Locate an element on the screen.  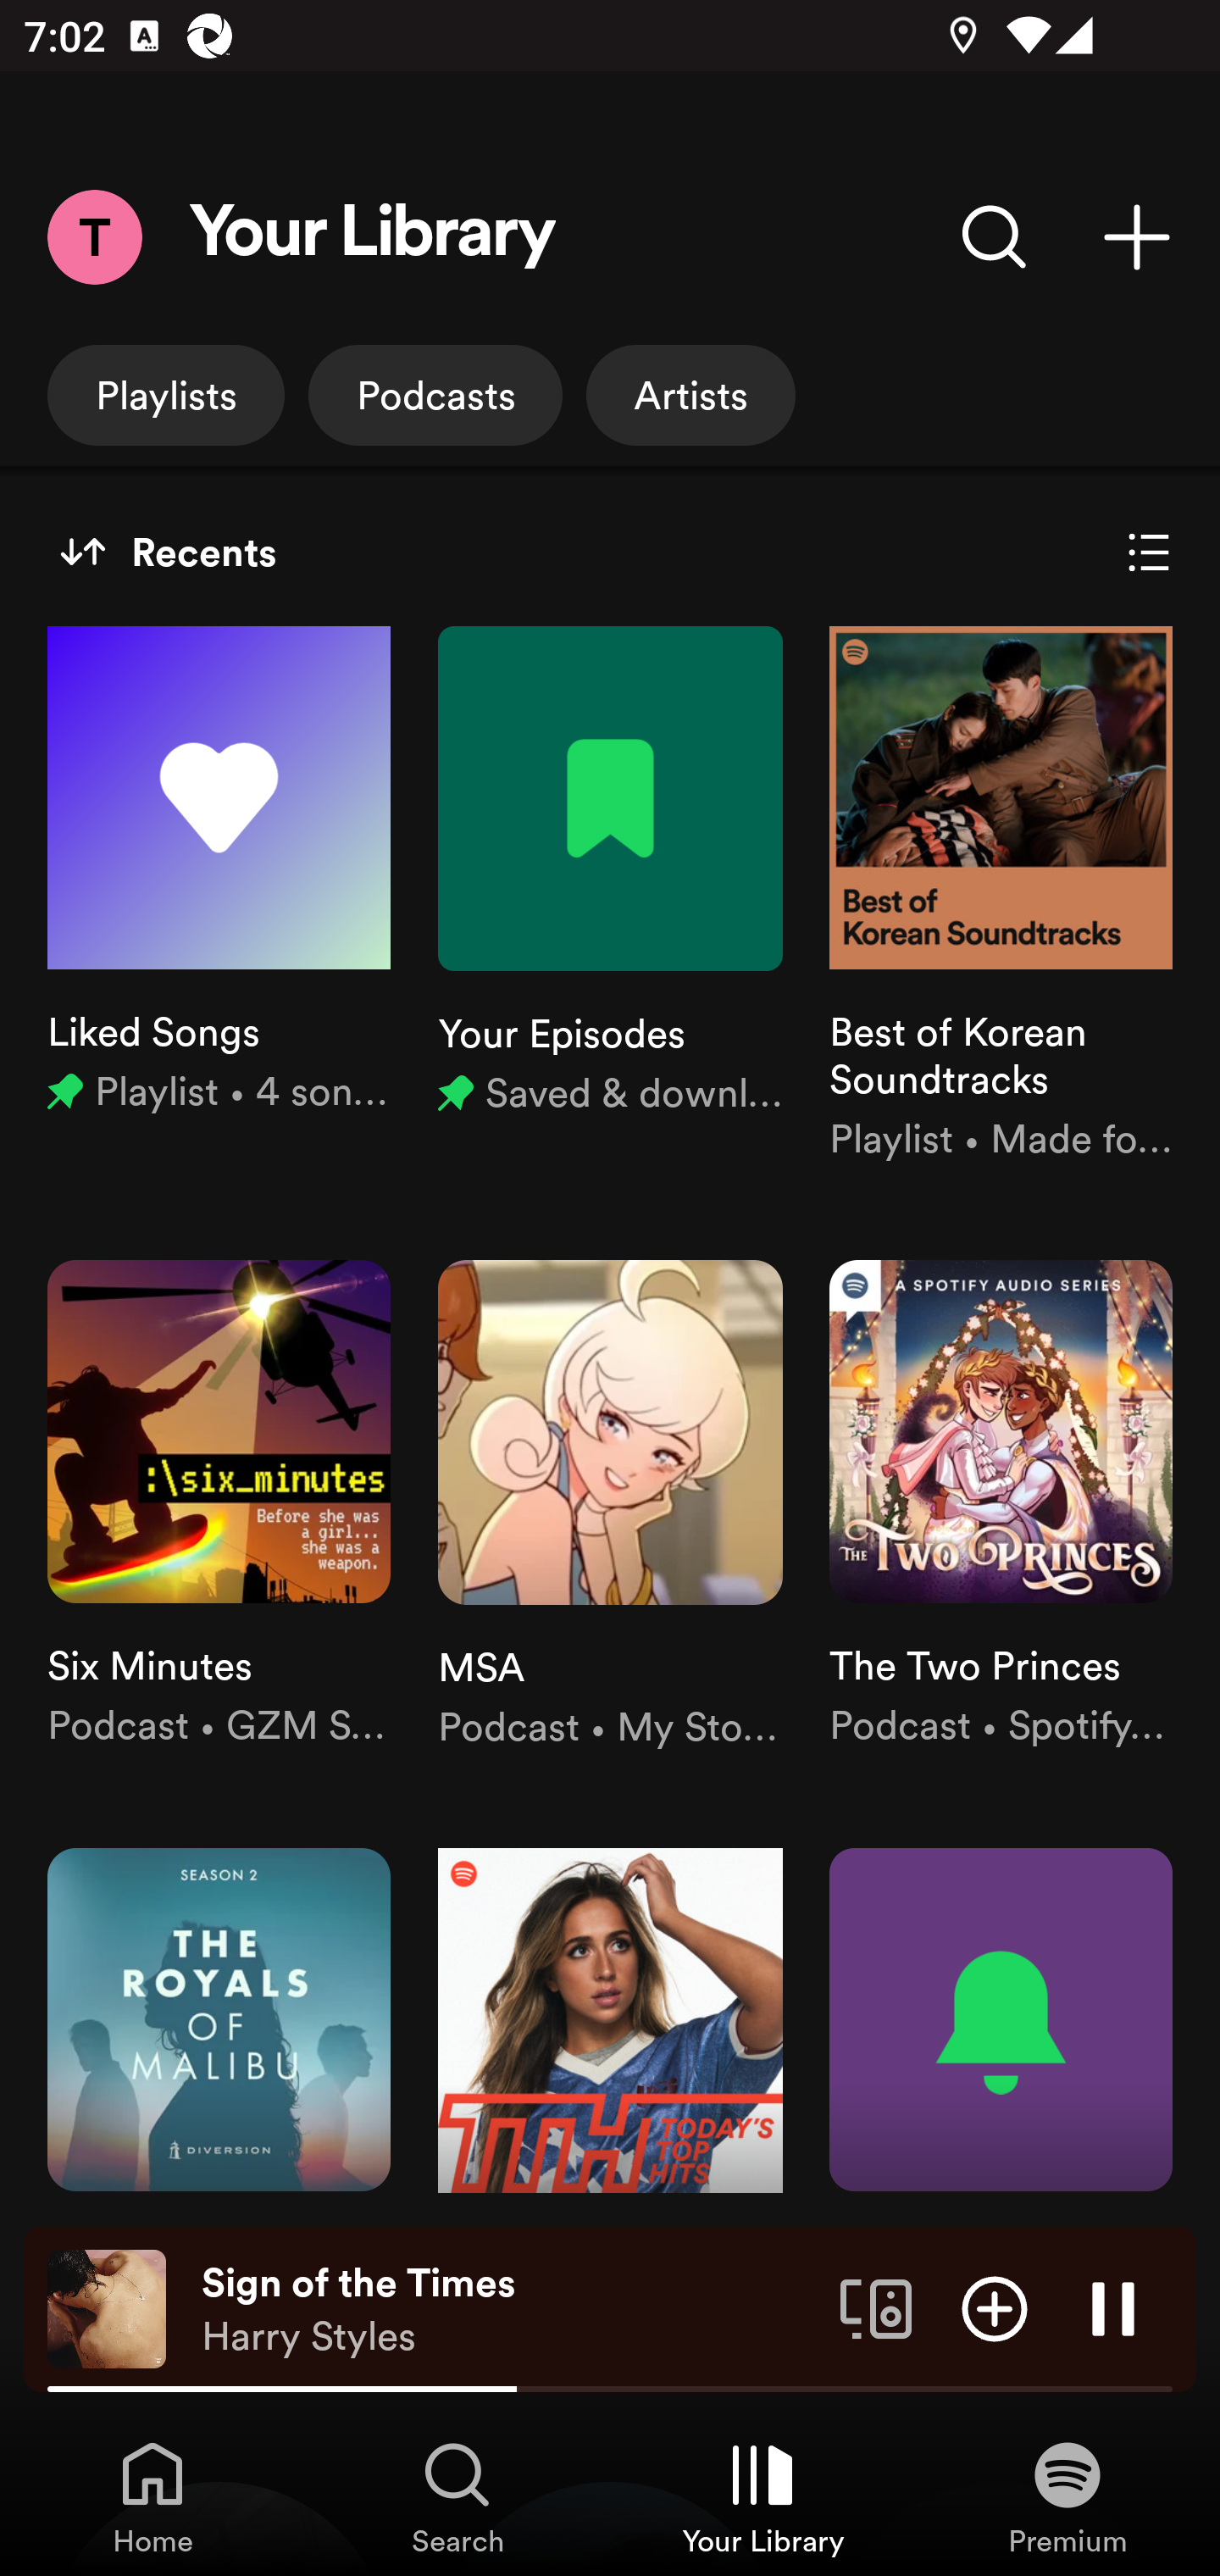
Search, Tab 2 of 4 Search Search is located at coordinates (457, 2496).